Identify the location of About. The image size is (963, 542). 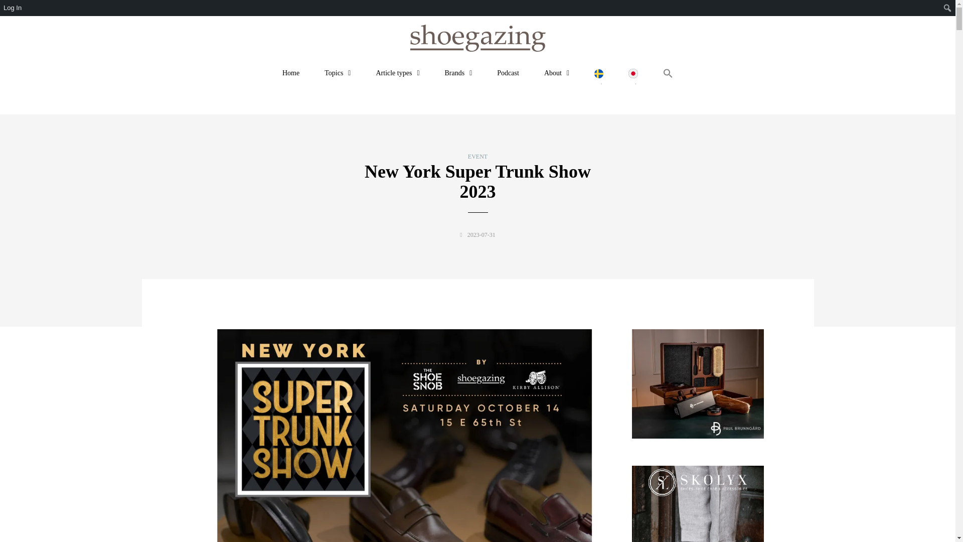
(557, 73).